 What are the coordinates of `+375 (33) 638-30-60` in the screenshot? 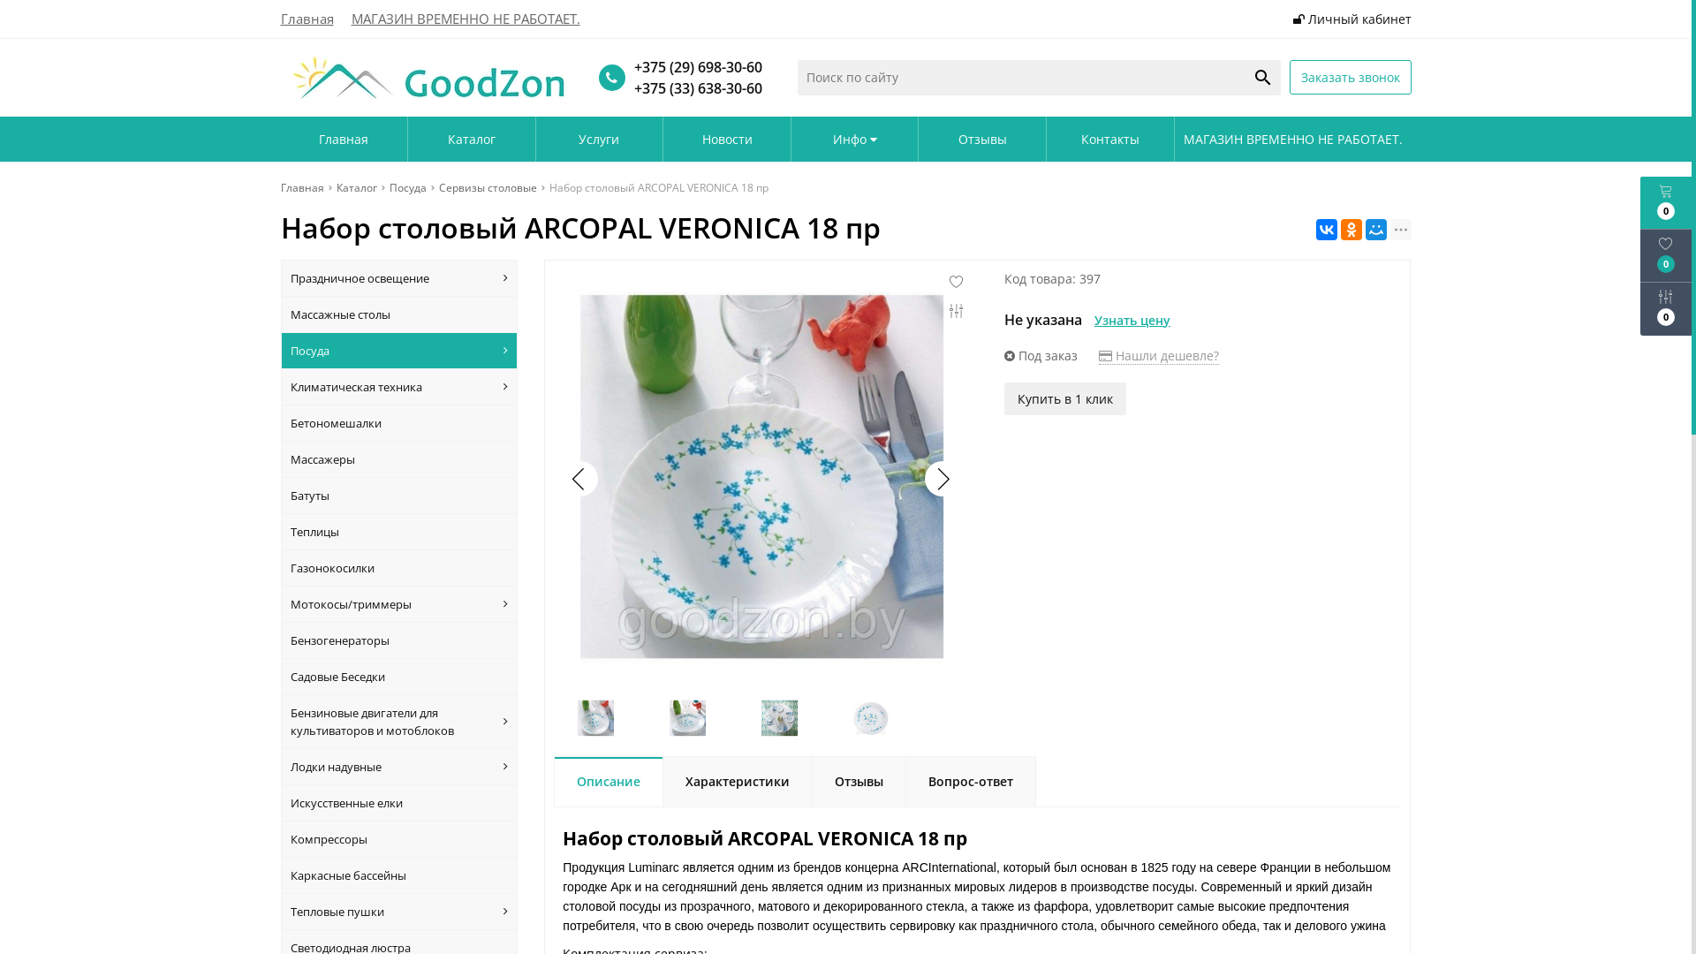 It's located at (694, 88).